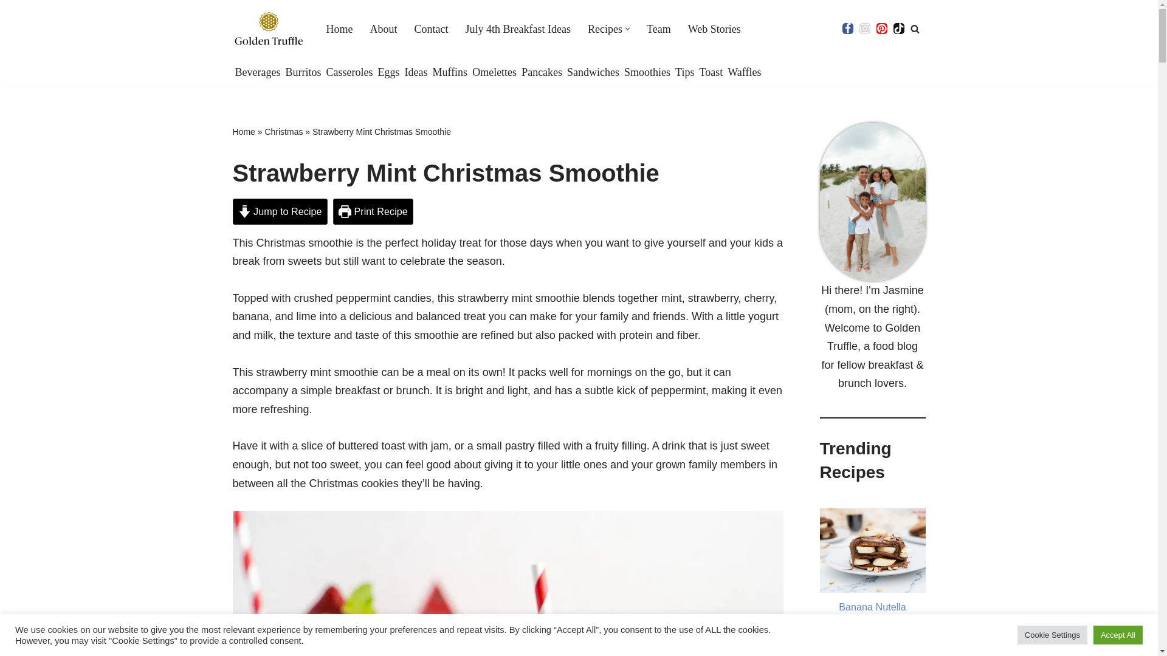 The image size is (1167, 656). What do you see at coordinates (715, 28) in the screenshot?
I see `Web Stories` at bounding box center [715, 28].